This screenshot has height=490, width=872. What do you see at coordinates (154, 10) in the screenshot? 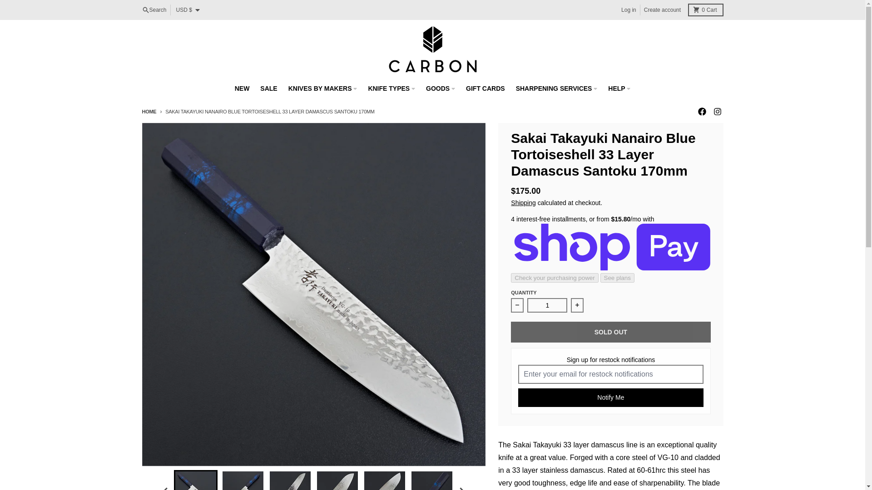
I see `Create account` at bounding box center [154, 10].